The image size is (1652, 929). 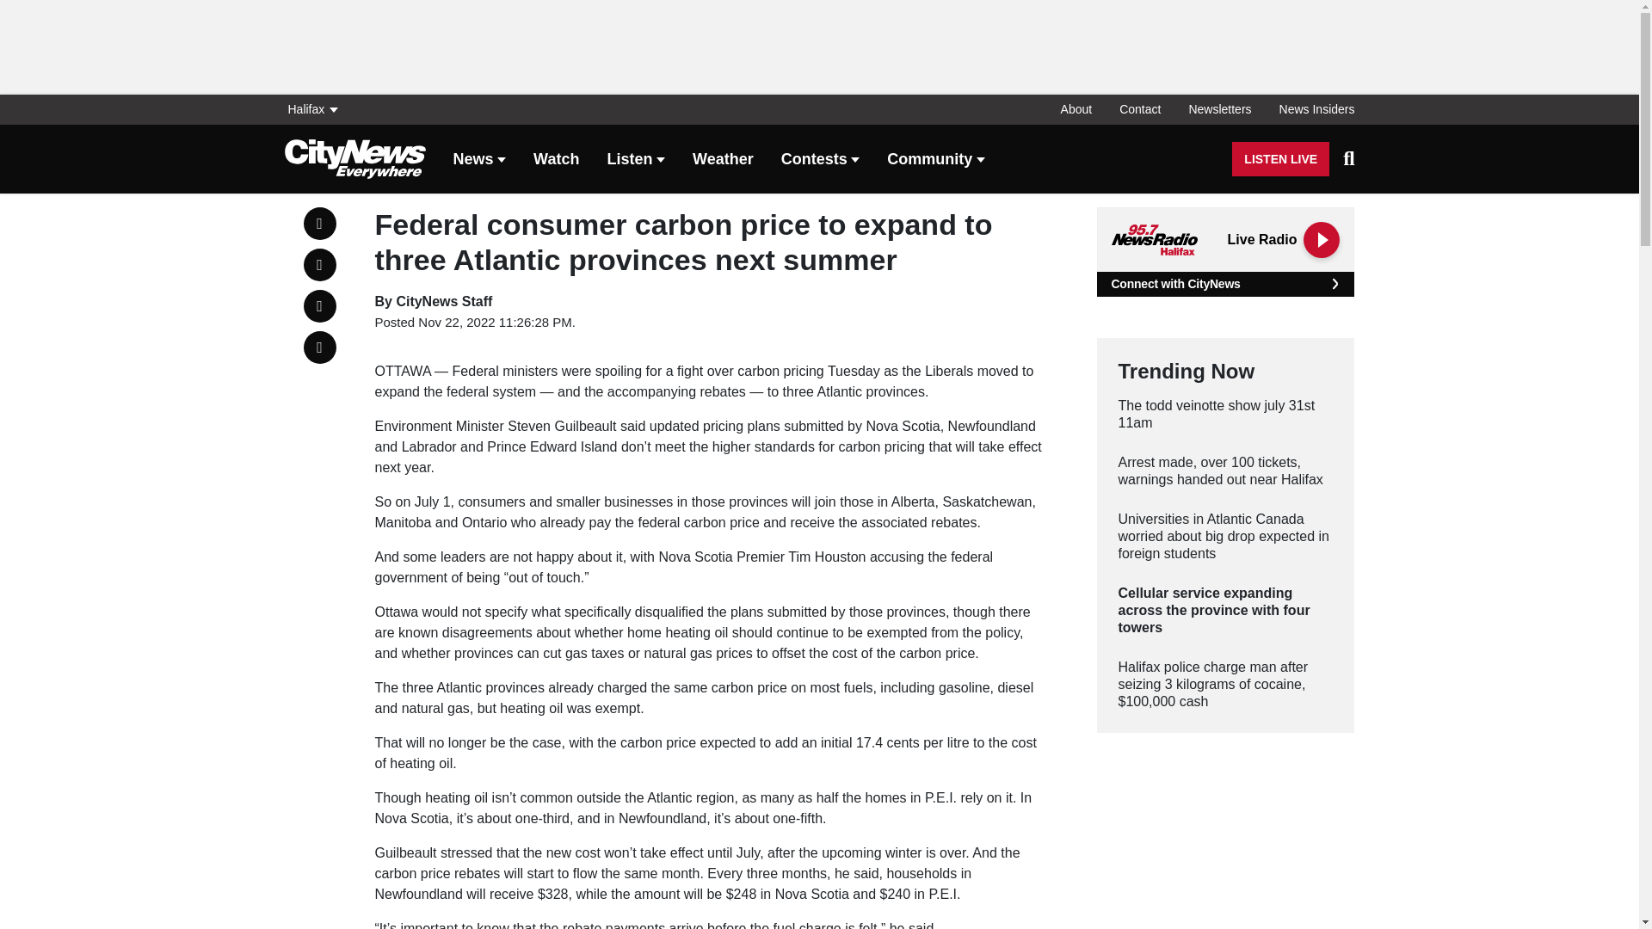 I want to click on Community, so click(x=936, y=160).